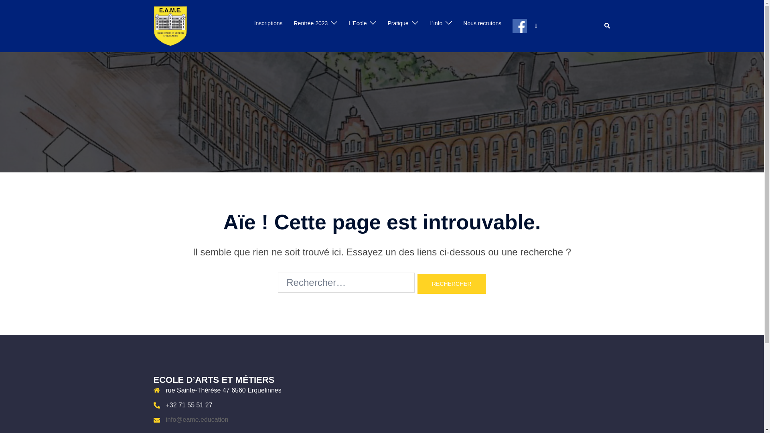  What do you see at coordinates (269, 24) in the screenshot?
I see `Inscriptions` at bounding box center [269, 24].